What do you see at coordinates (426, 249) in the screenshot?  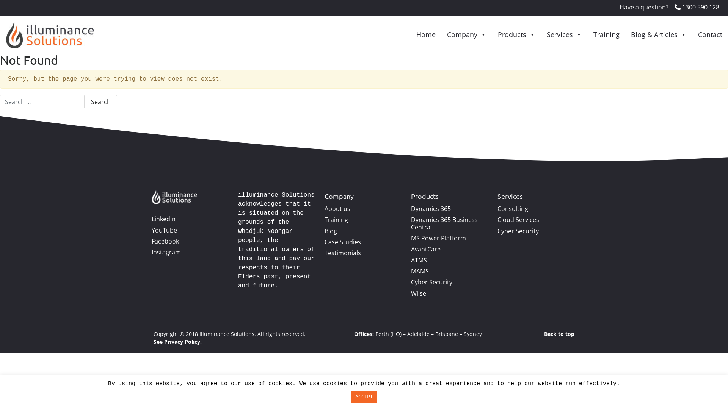 I see `AvantCare` at bounding box center [426, 249].